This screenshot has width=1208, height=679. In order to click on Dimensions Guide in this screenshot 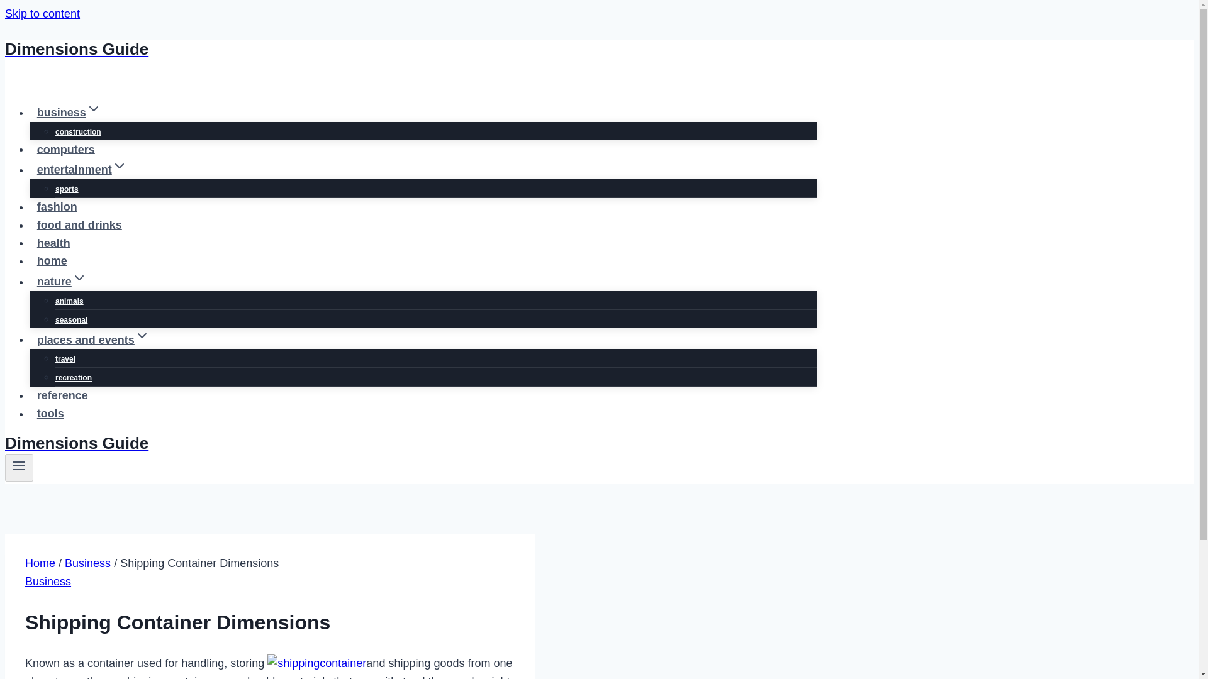, I will do `click(410, 49)`.